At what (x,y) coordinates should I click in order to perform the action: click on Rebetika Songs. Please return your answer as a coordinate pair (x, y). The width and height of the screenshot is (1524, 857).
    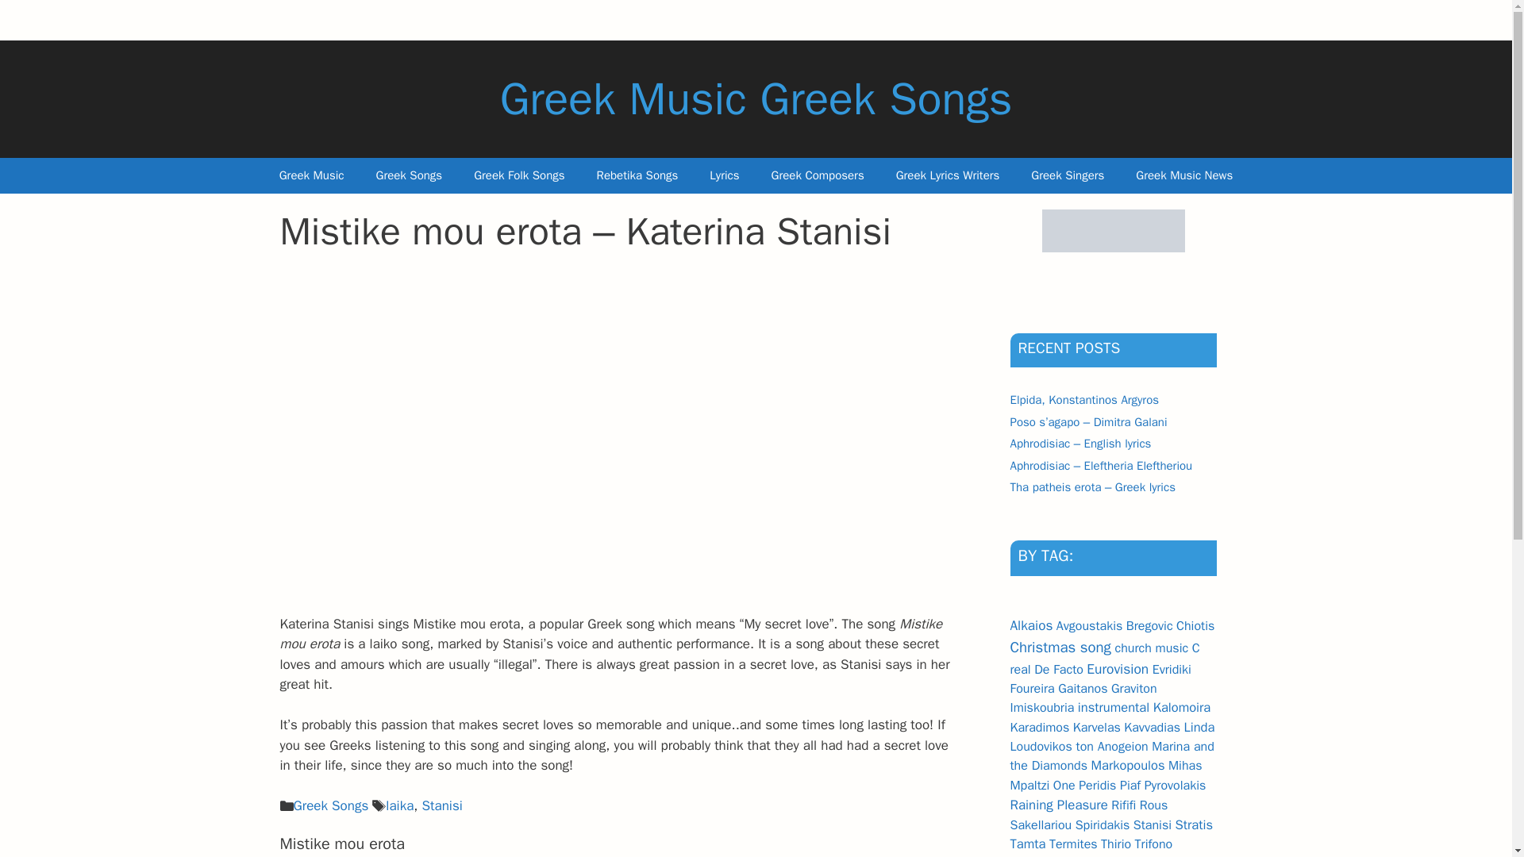
    Looking at the image, I should click on (637, 175).